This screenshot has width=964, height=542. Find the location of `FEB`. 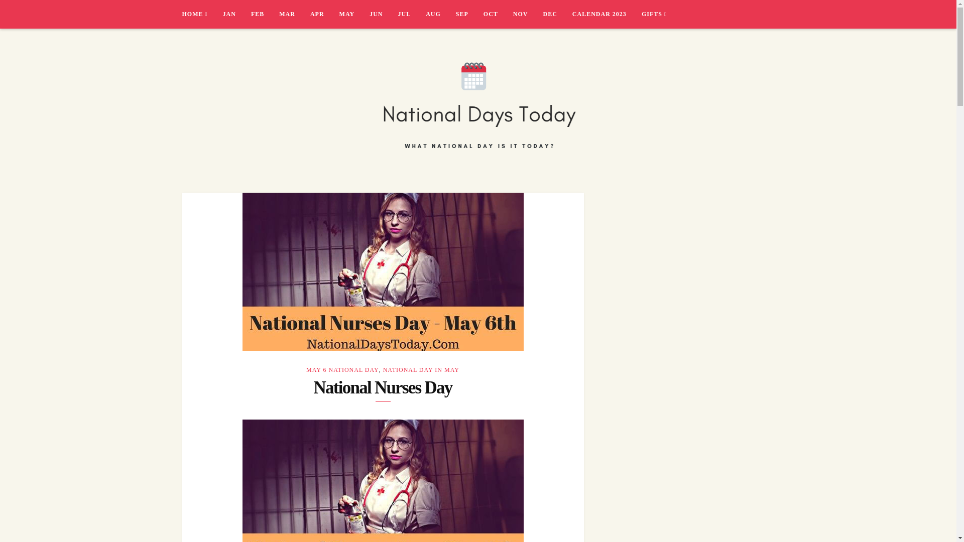

FEB is located at coordinates (265, 14).